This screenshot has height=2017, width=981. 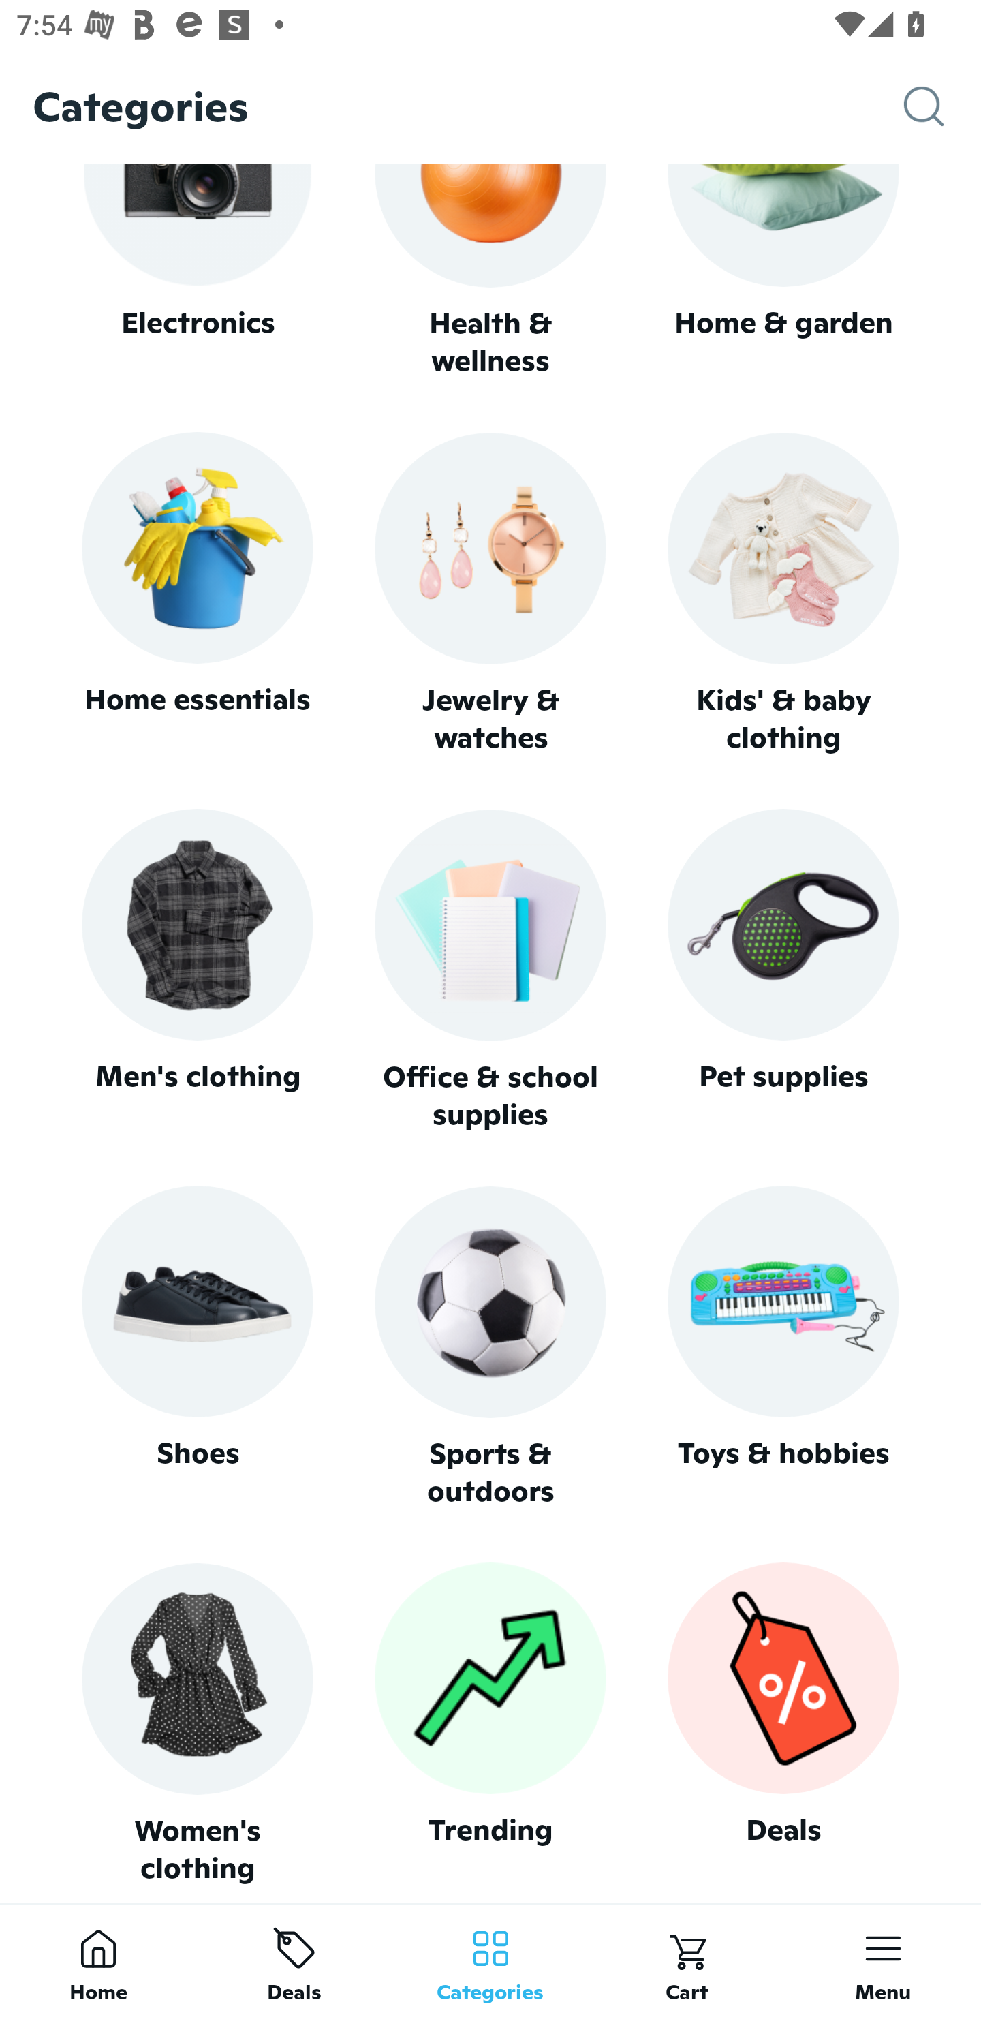 What do you see at coordinates (783, 970) in the screenshot?
I see `Pet supplies` at bounding box center [783, 970].